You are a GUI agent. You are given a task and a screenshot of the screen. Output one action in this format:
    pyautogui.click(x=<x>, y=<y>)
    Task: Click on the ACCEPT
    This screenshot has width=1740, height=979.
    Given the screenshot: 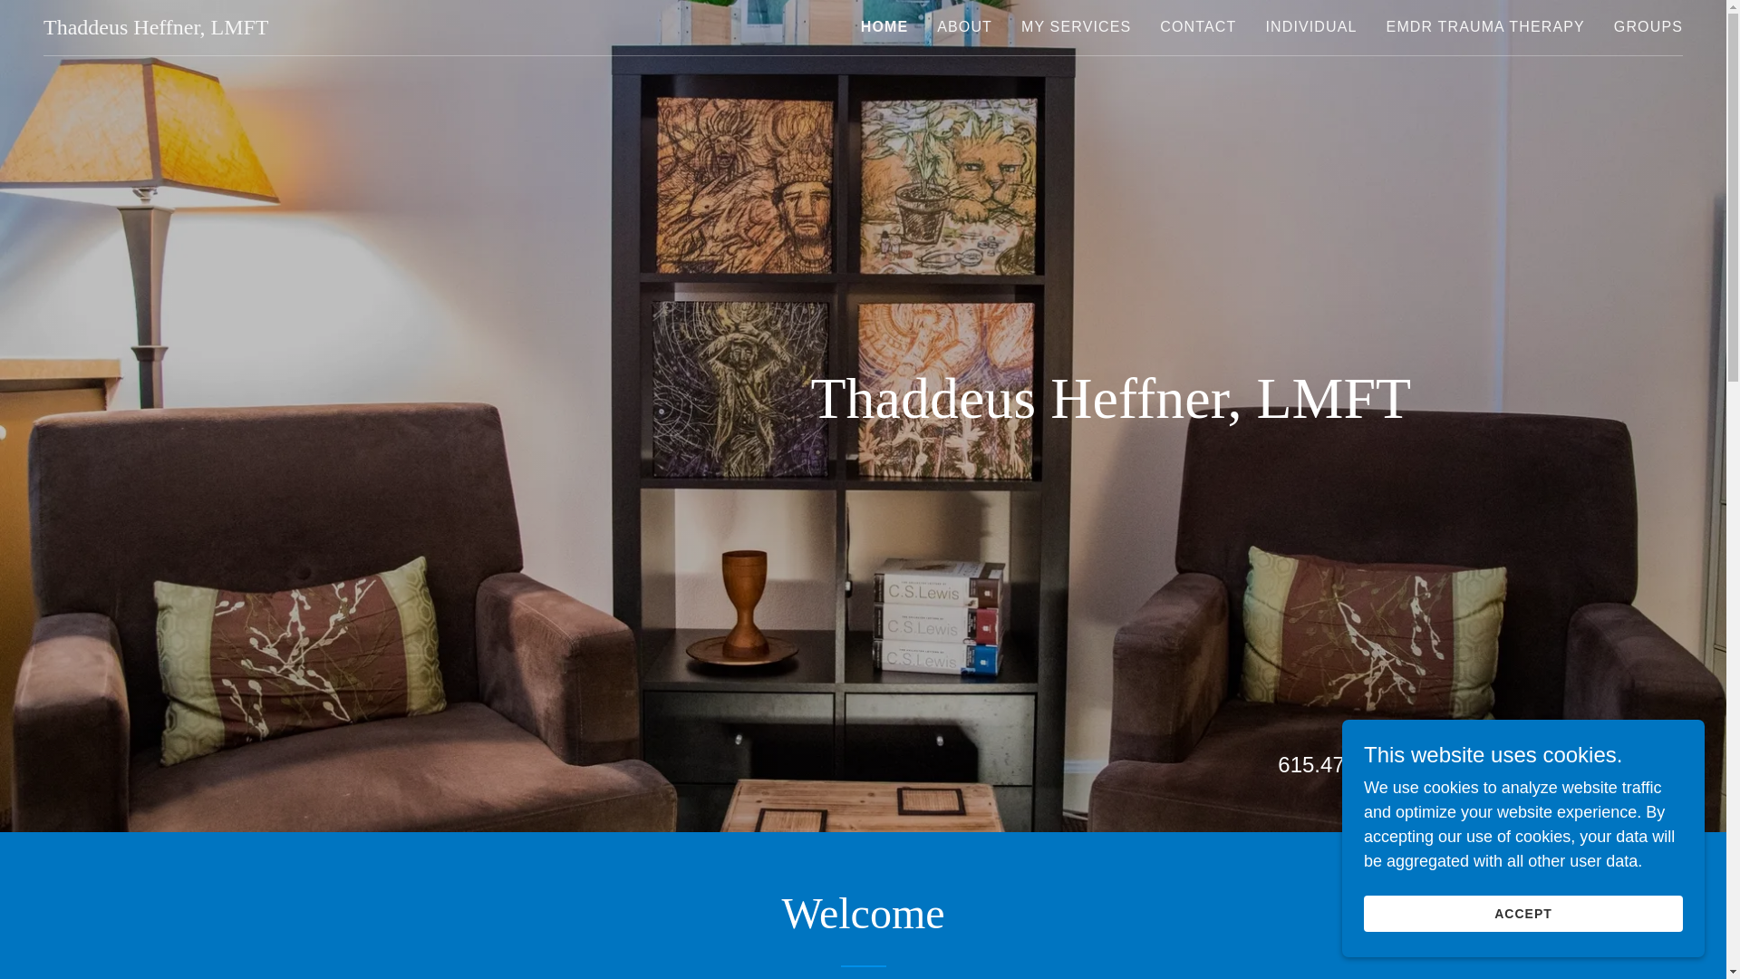 What is the action you would take?
    pyautogui.click(x=1522, y=914)
    